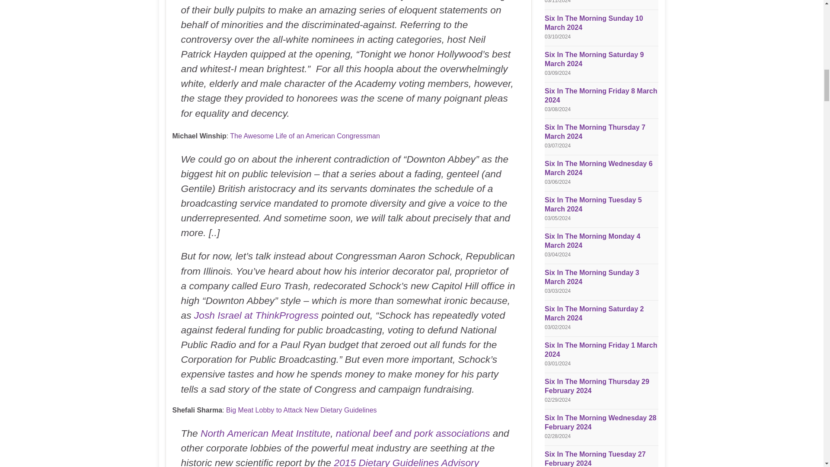 The image size is (830, 467). I want to click on 2015 Dietary Guidelines Advisory Committee, so click(329, 462).